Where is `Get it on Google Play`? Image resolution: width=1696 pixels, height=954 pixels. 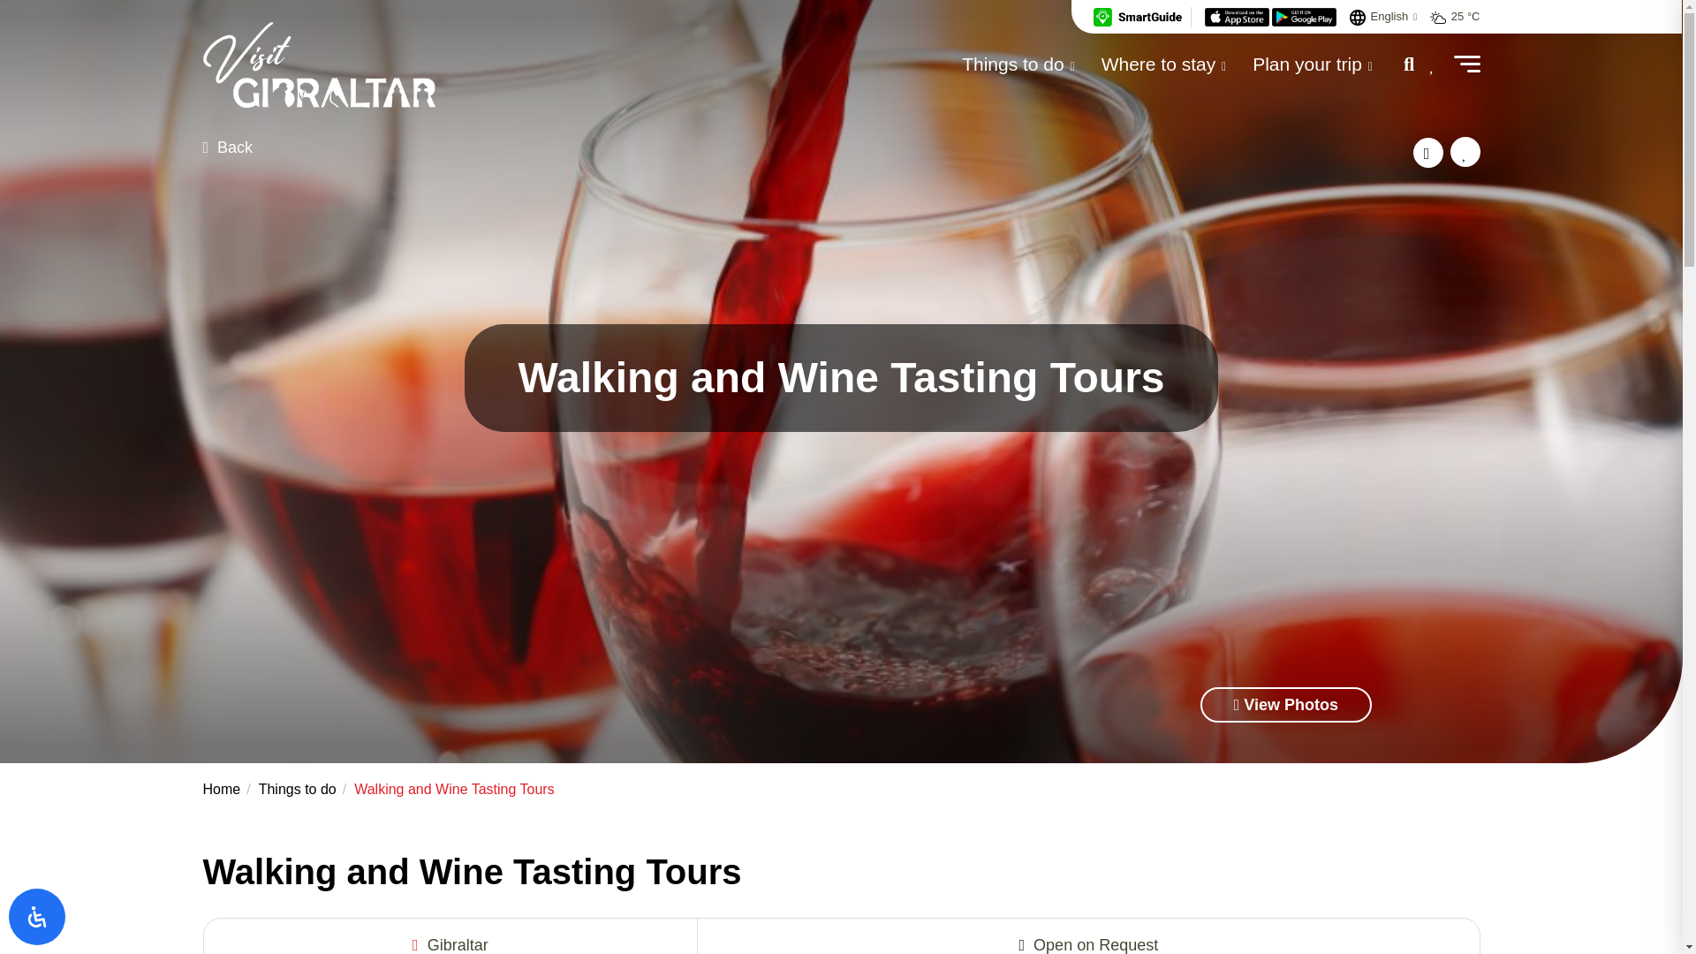
Get it on Google Play is located at coordinates (1304, 16).